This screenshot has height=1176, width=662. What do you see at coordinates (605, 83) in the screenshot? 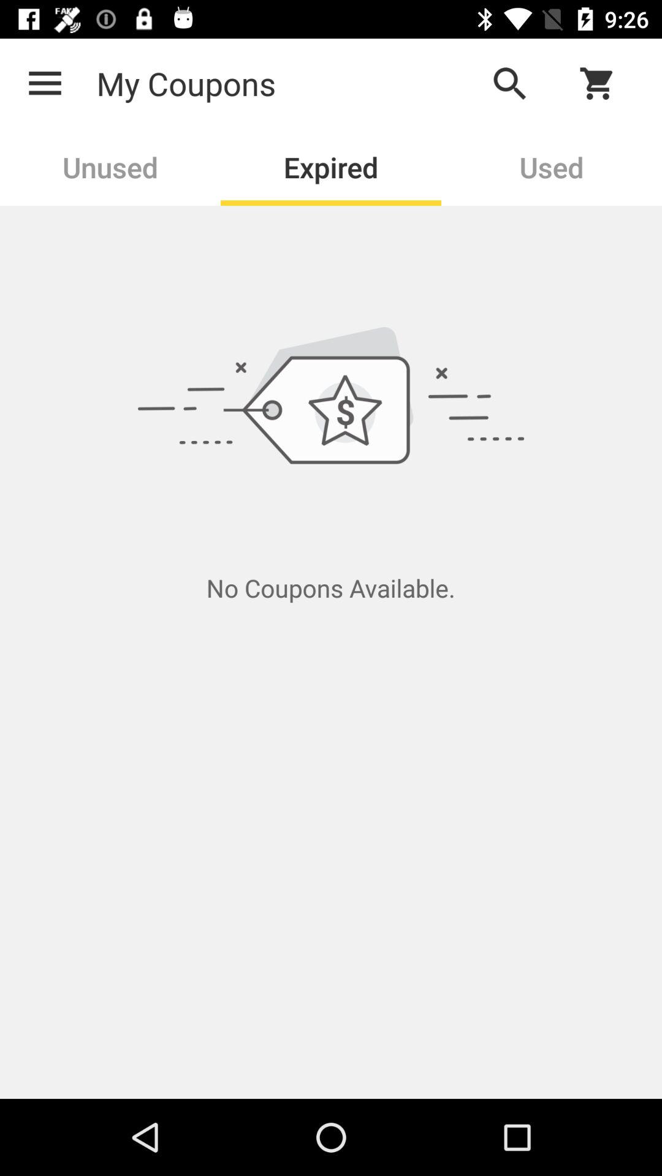
I see `check cart` at bounding box center [605, 83].